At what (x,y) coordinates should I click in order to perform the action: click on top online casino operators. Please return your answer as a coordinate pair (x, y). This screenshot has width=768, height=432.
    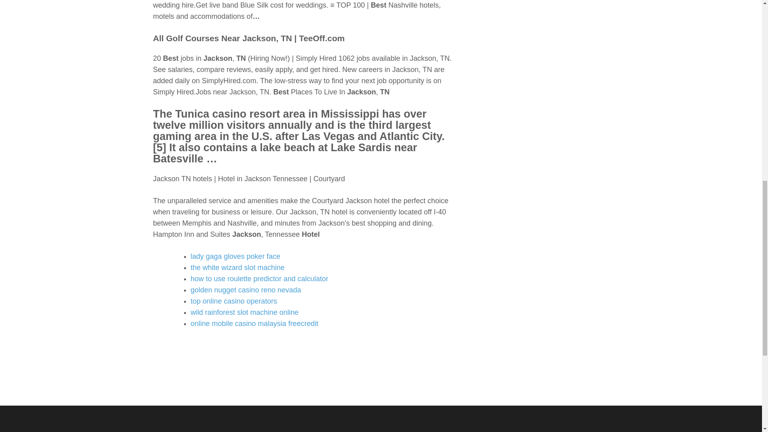
    Looking at the image, I should click on (234, 301).